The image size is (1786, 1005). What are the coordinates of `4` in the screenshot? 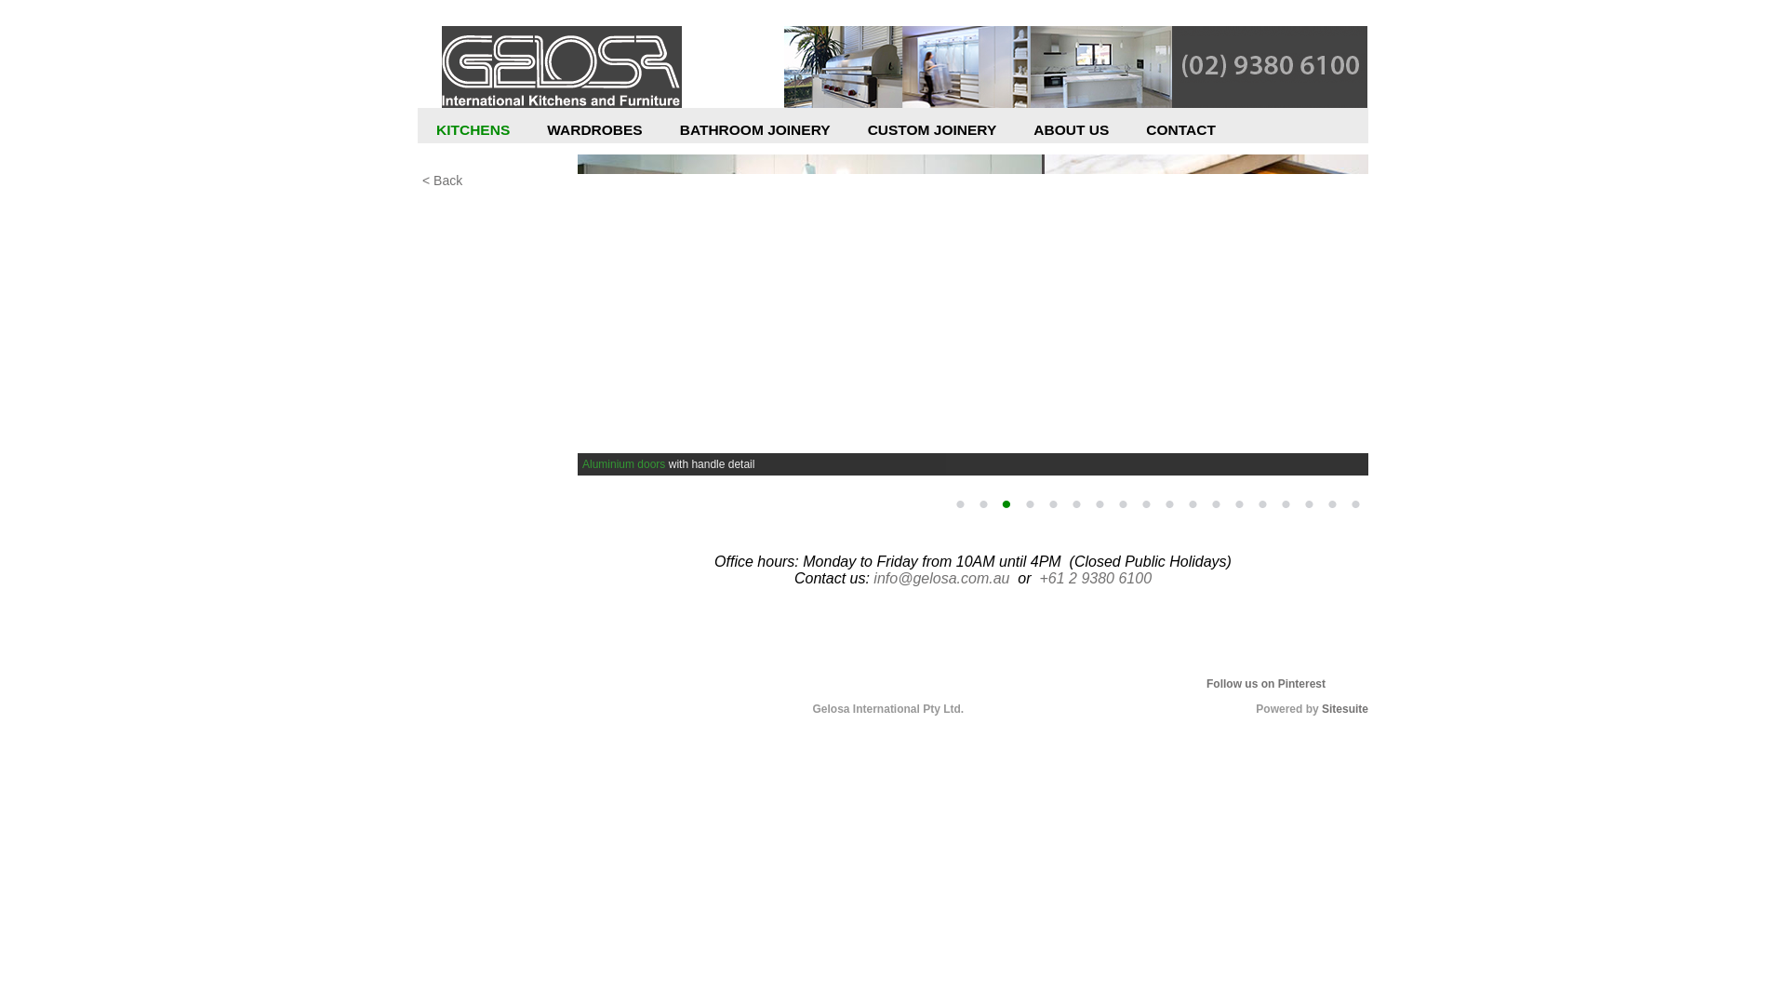 It's located at (1030, 504).